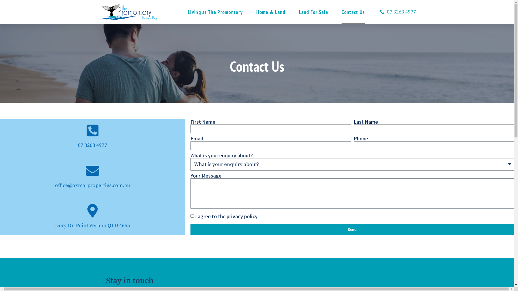  Describe the element at coordinates (352, 230) in the screenshot. I see `Send` at that location.